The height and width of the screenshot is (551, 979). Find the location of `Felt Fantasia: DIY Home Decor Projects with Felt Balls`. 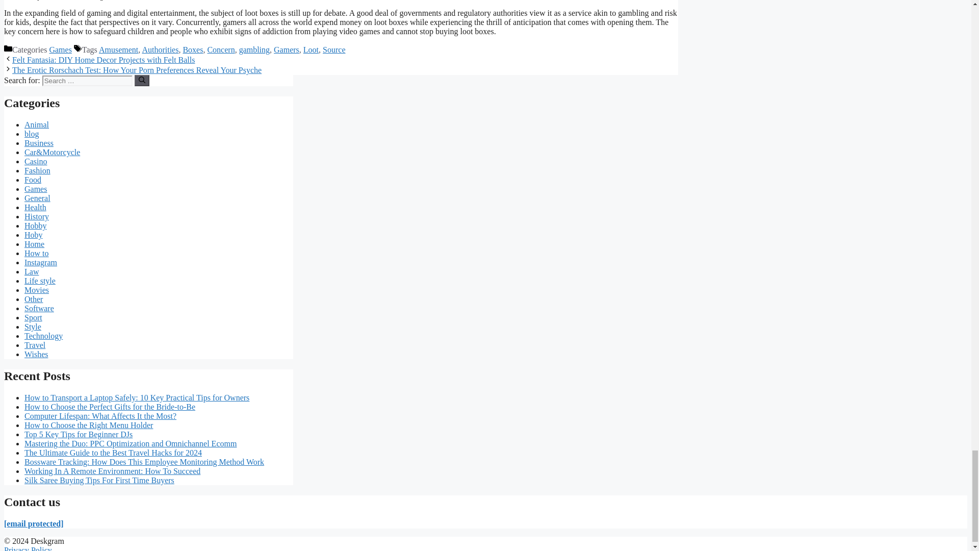

Felt Fantasia: DIY Home Decor Projects with Felt Balls is located at coordinates (103, 60).